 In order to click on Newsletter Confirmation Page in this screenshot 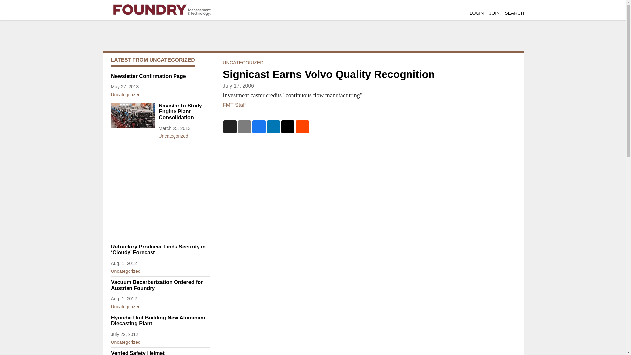, I will do `click(160, 76)`.